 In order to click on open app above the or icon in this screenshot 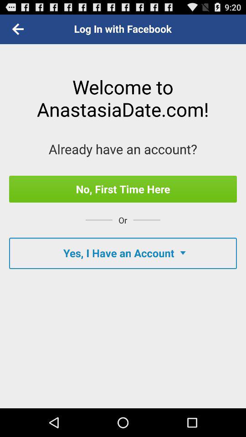, I will do `click(123, 189)`.